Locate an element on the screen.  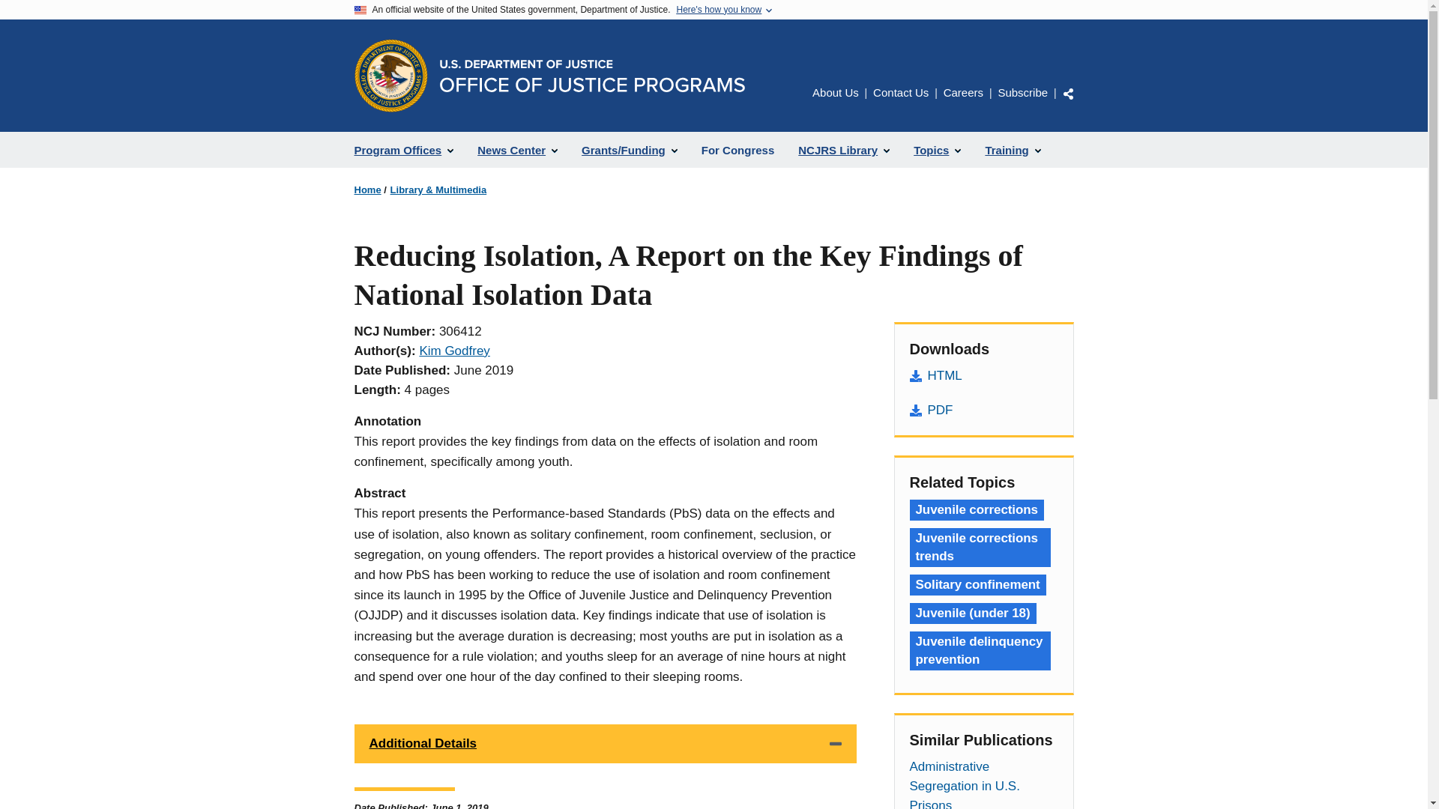
Juvenile corrections is located at coordinates (977, 510).